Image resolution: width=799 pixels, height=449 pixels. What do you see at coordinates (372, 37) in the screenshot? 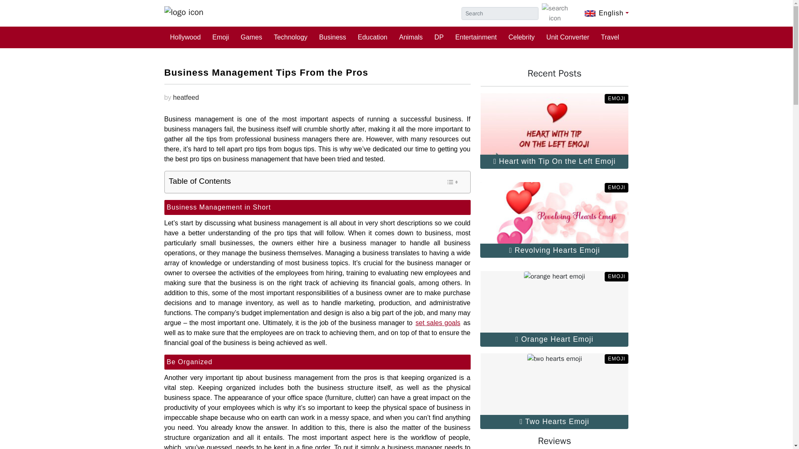
I see `Education` at bounding box center [372, 37].